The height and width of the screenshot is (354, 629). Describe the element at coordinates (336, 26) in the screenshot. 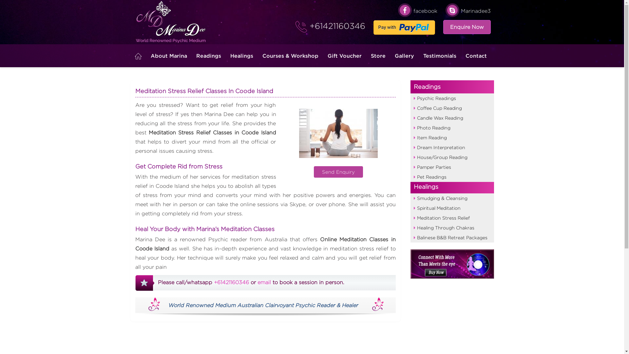

I see `+61421160346` at that location.